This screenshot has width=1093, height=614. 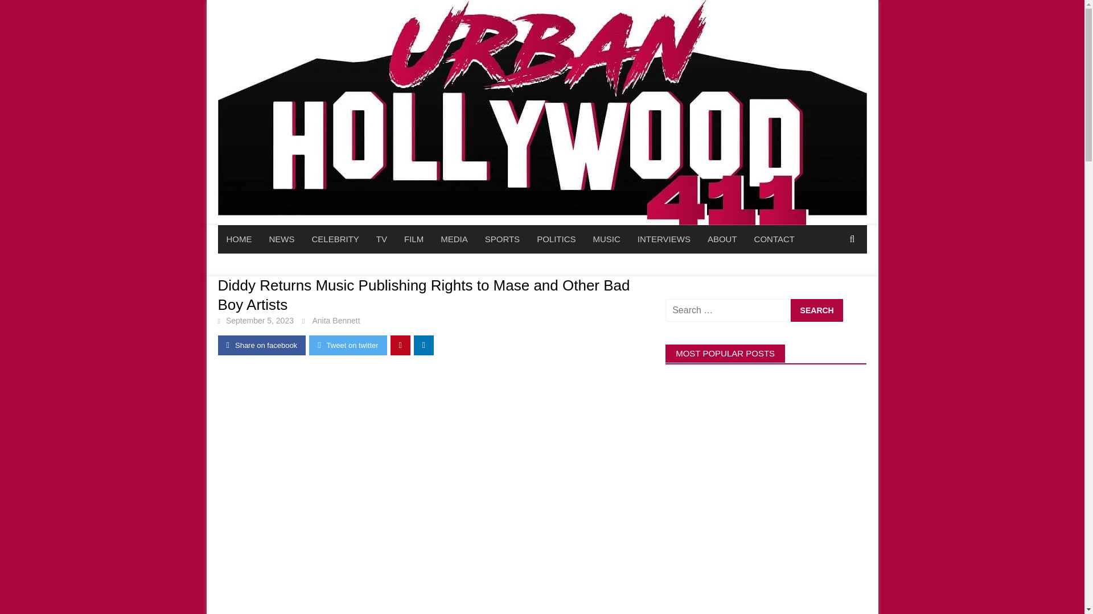 What do you see at coordinates (239, 239) in the screenshot?
I see `HOME` at bounding box center [239, 239].